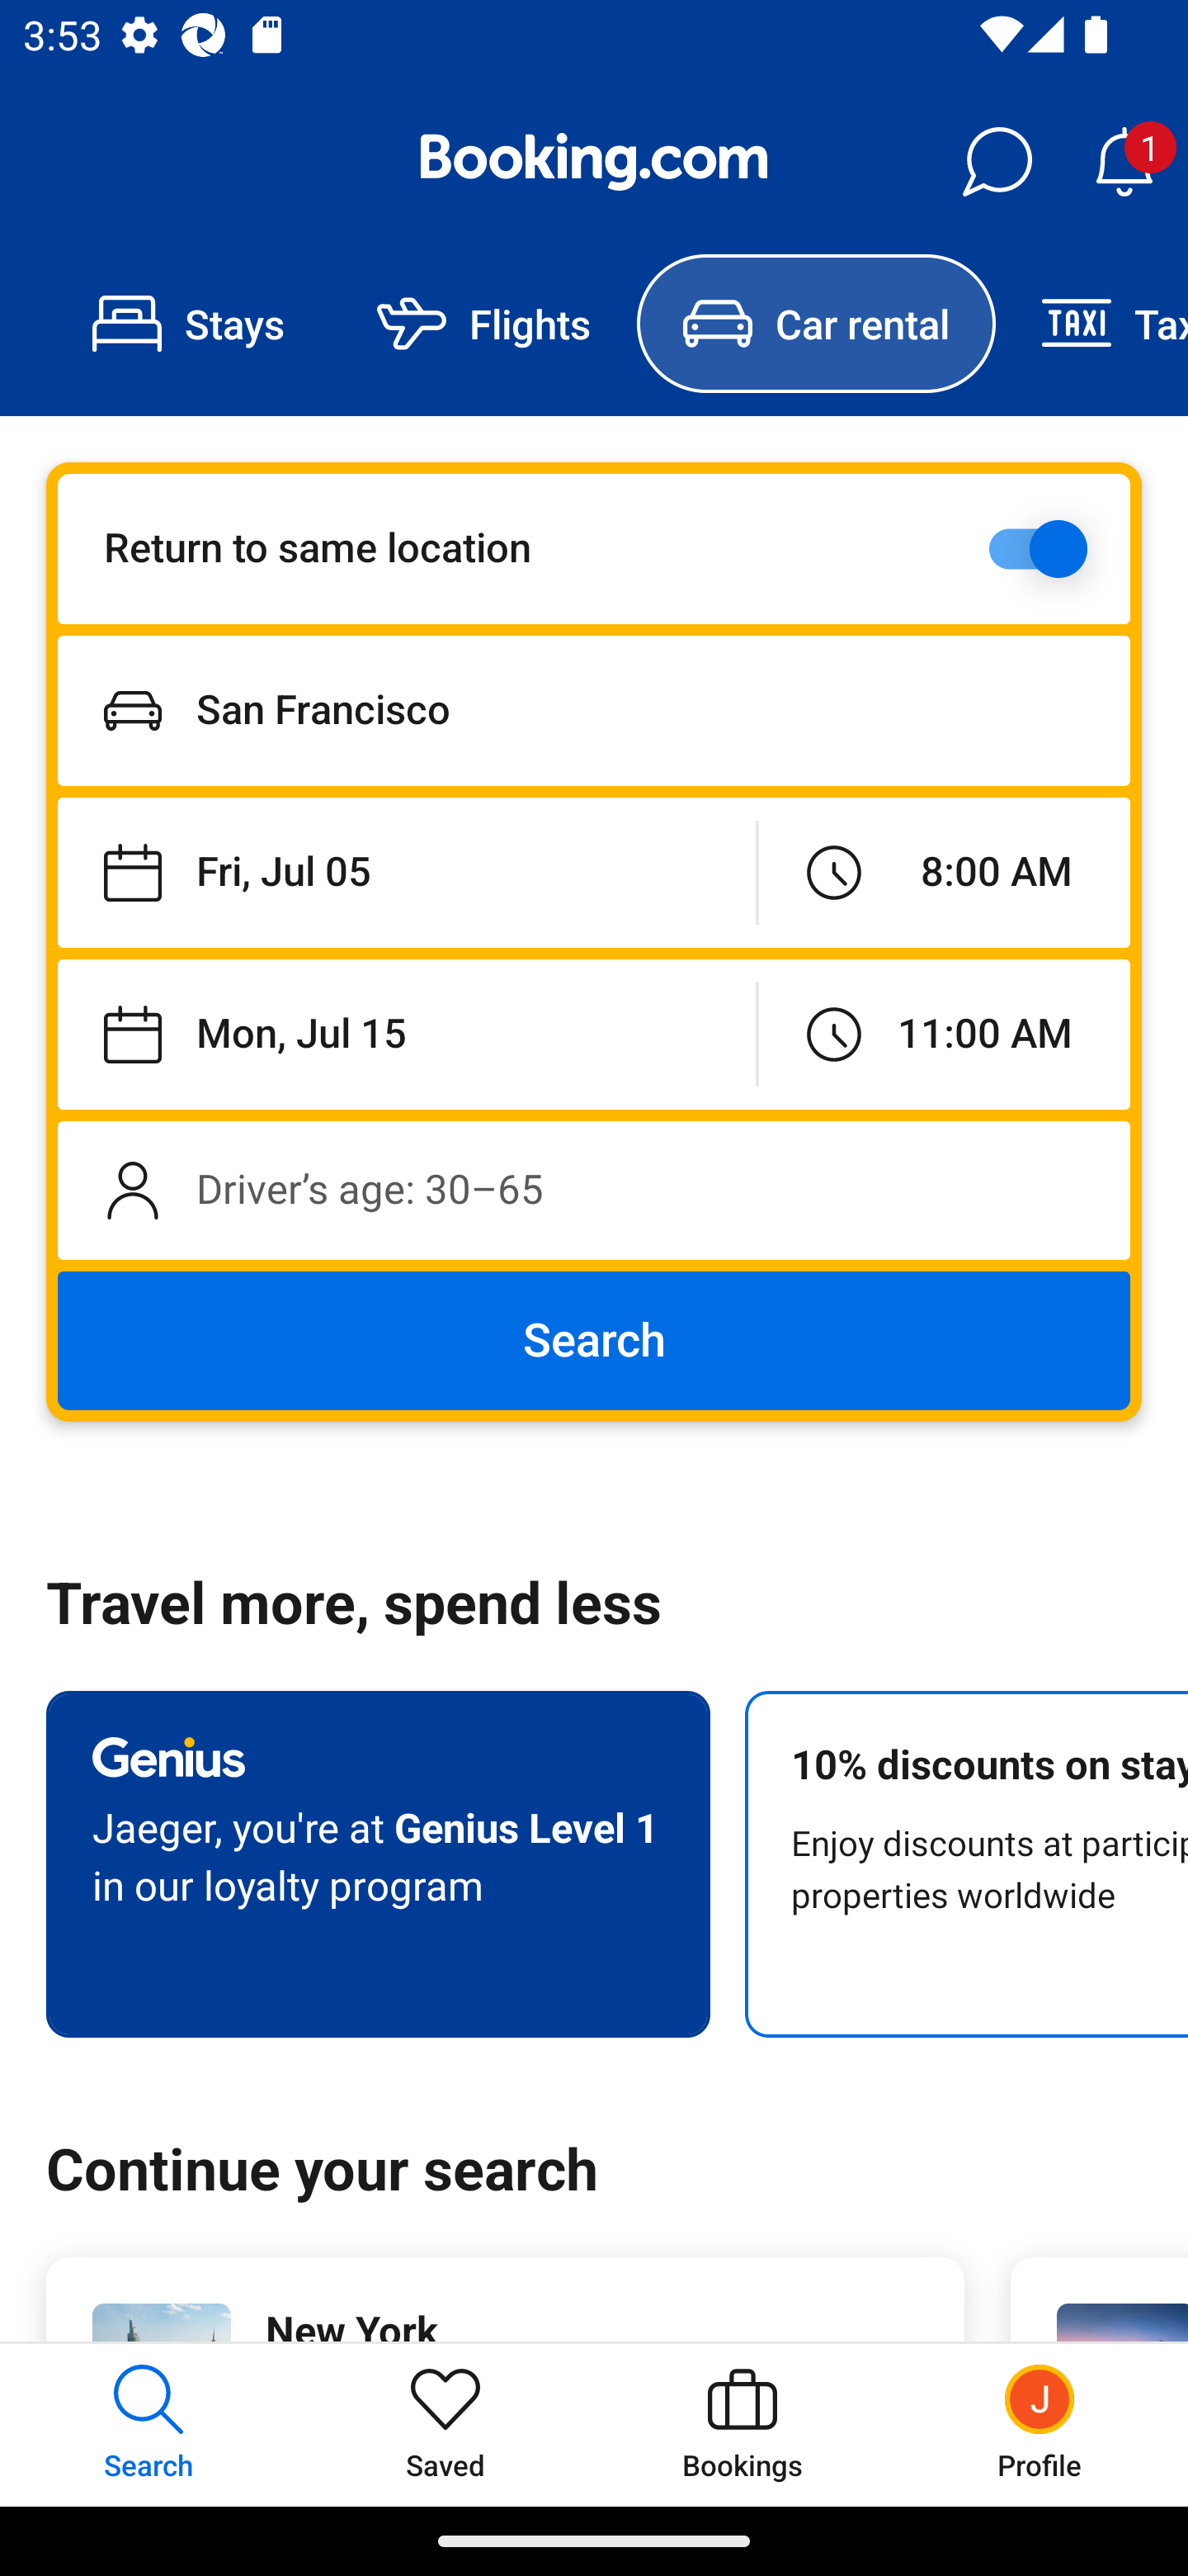 This screenshot has width=1188, height=2576. What do you see at coordinates (1124, 162) in the screenshot?
I see `Notifications` at bounding box center [1124, 162].